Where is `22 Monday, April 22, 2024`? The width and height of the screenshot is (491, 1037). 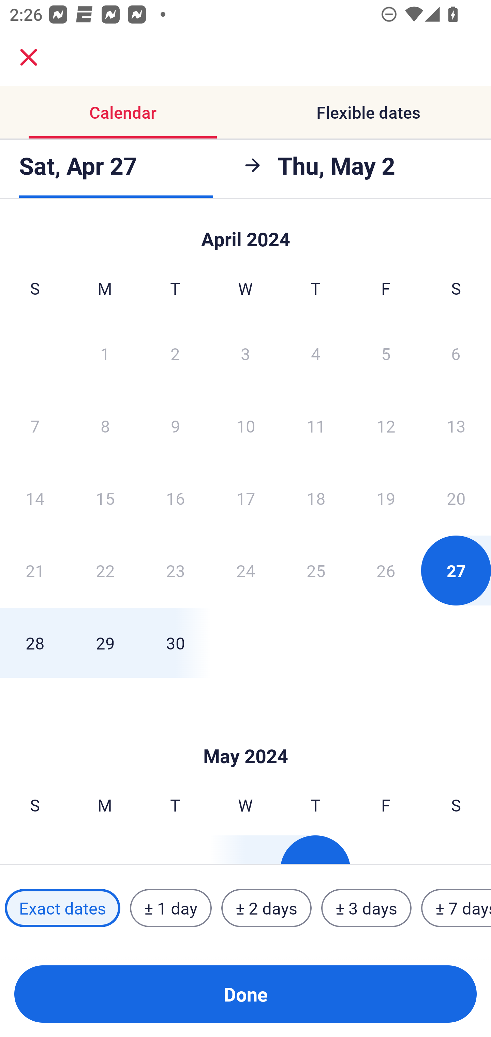
22 Monday, April 22, 2024 is located at coordinates (105, 570).